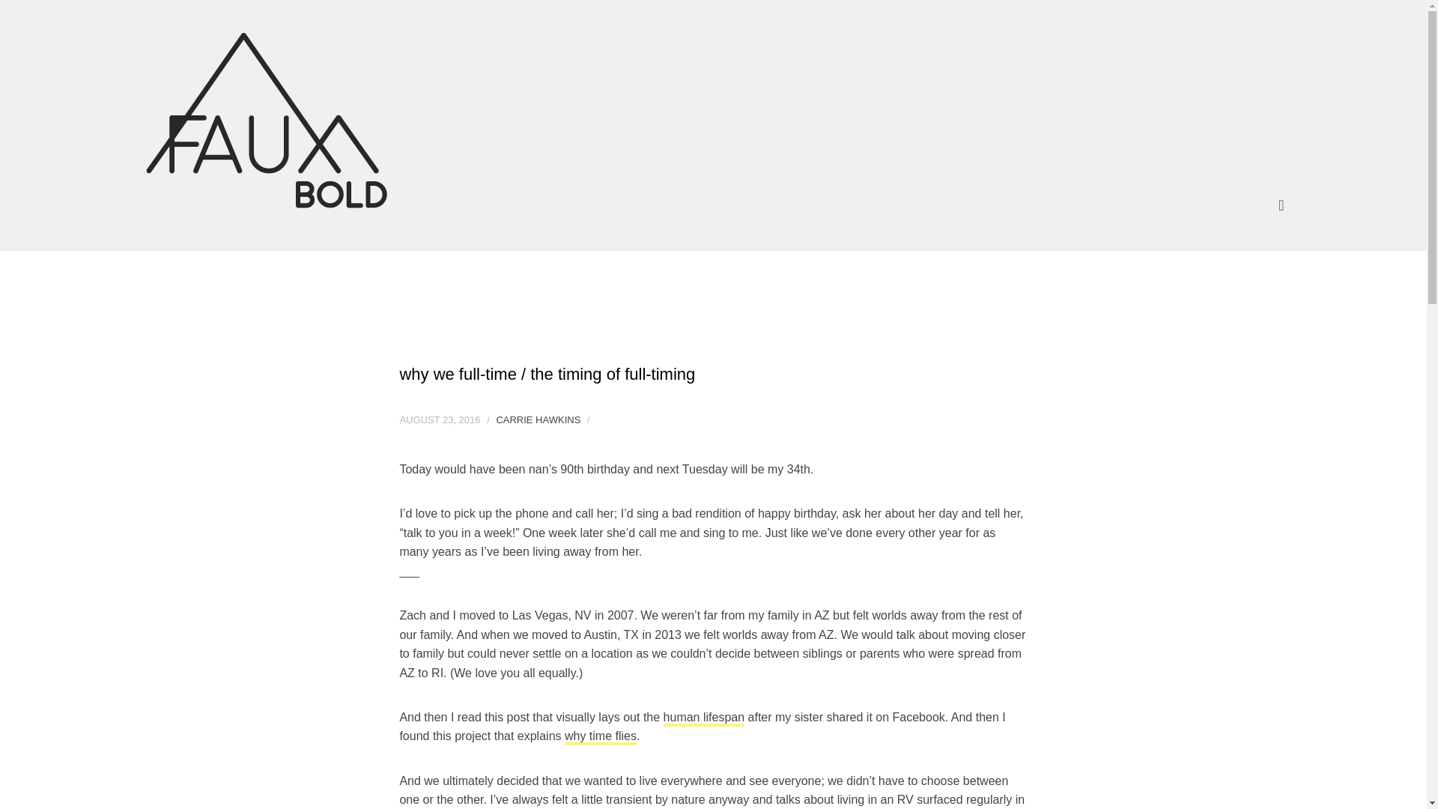 This screenshot has height=809, width=1438. What do you see at coordinates (538, 419) in the screenshot?
I see `CARRIE HAWKINS` at bounding box center [538, 419].